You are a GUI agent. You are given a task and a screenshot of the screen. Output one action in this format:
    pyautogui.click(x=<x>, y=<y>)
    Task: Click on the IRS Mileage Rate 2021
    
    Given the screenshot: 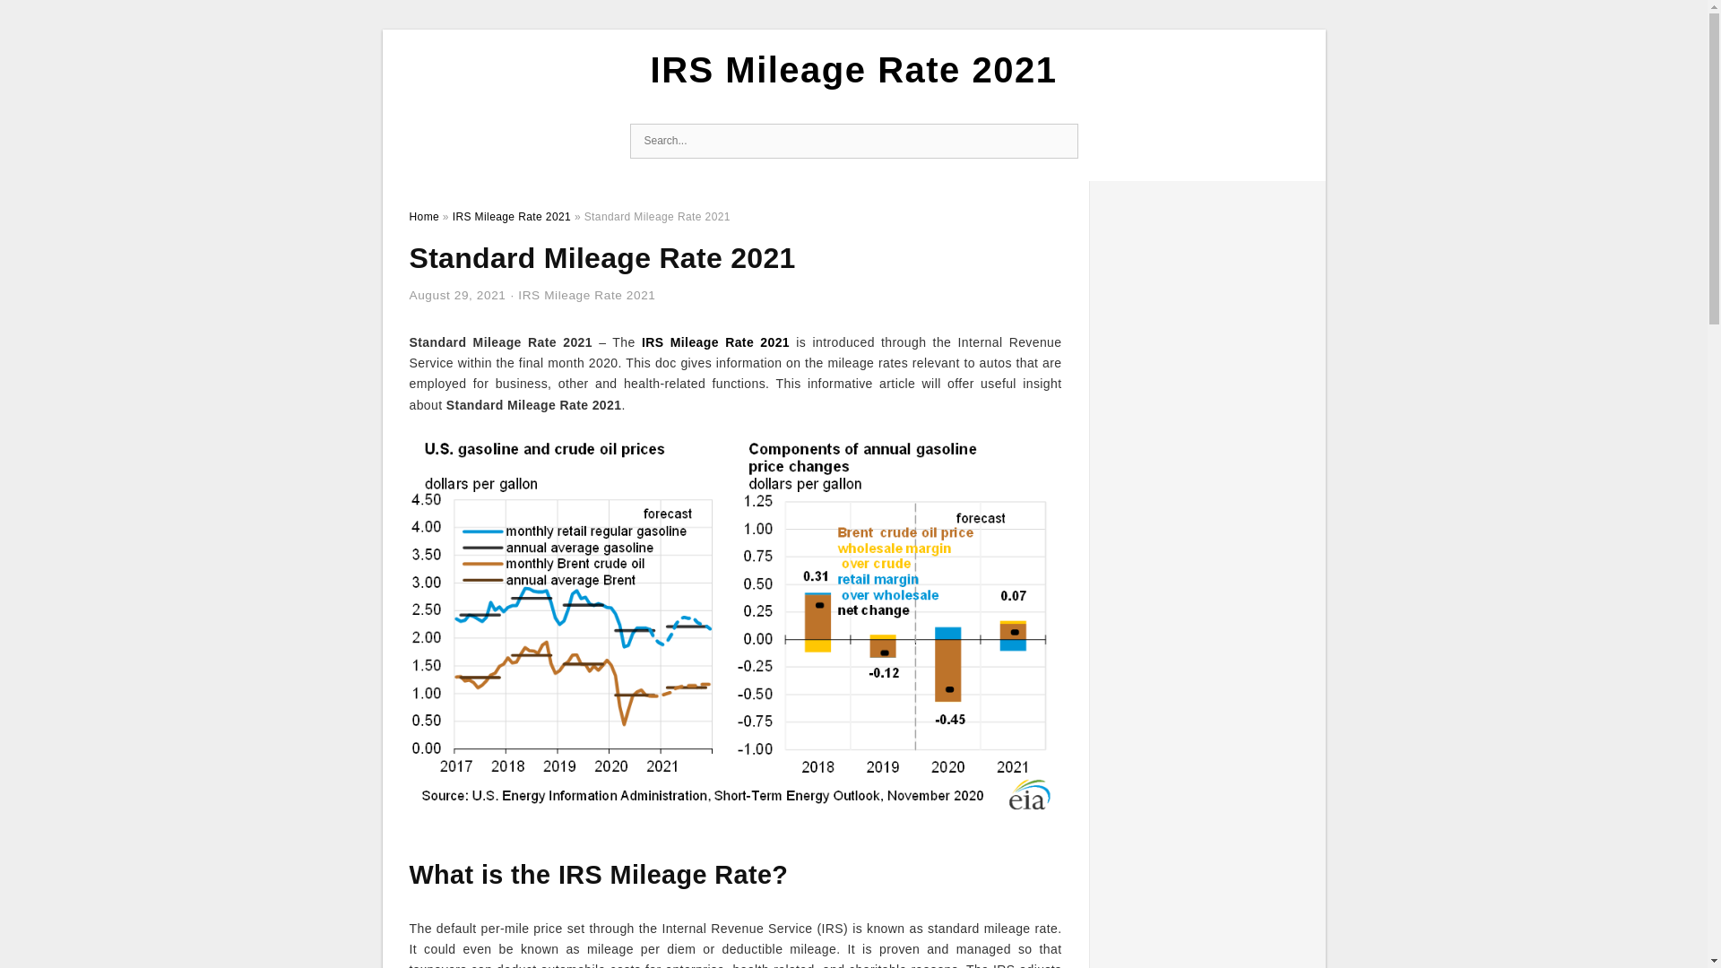 What is the action you would take?
    pyautogui.click(x=715, y=341)
    